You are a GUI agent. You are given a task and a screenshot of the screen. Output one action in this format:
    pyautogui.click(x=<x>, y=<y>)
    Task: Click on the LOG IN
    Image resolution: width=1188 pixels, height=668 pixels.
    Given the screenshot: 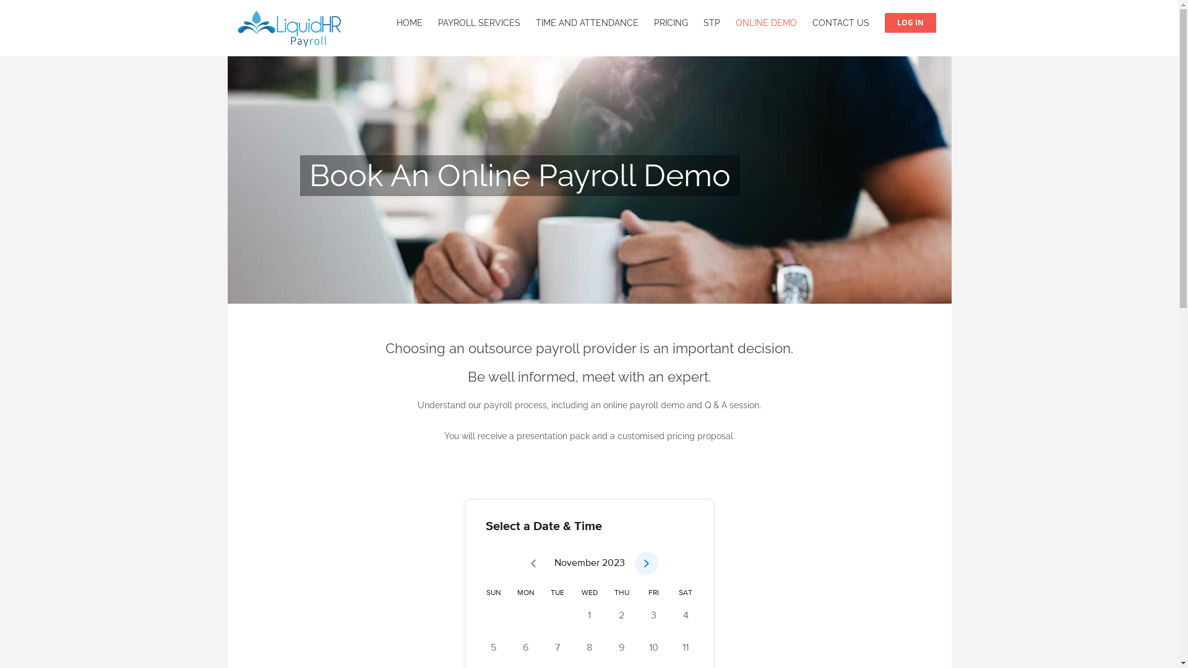 What is the action you would take?
    pyautogui.click(x=911, y=22)
    